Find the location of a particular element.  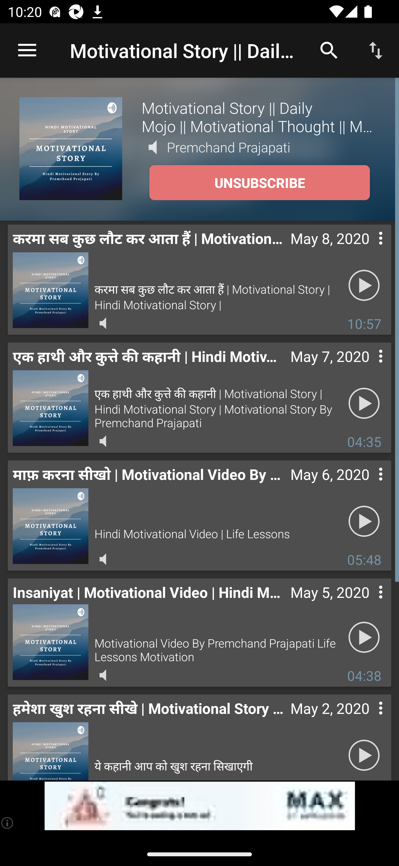

Sort is located at coordinates (376, 50).